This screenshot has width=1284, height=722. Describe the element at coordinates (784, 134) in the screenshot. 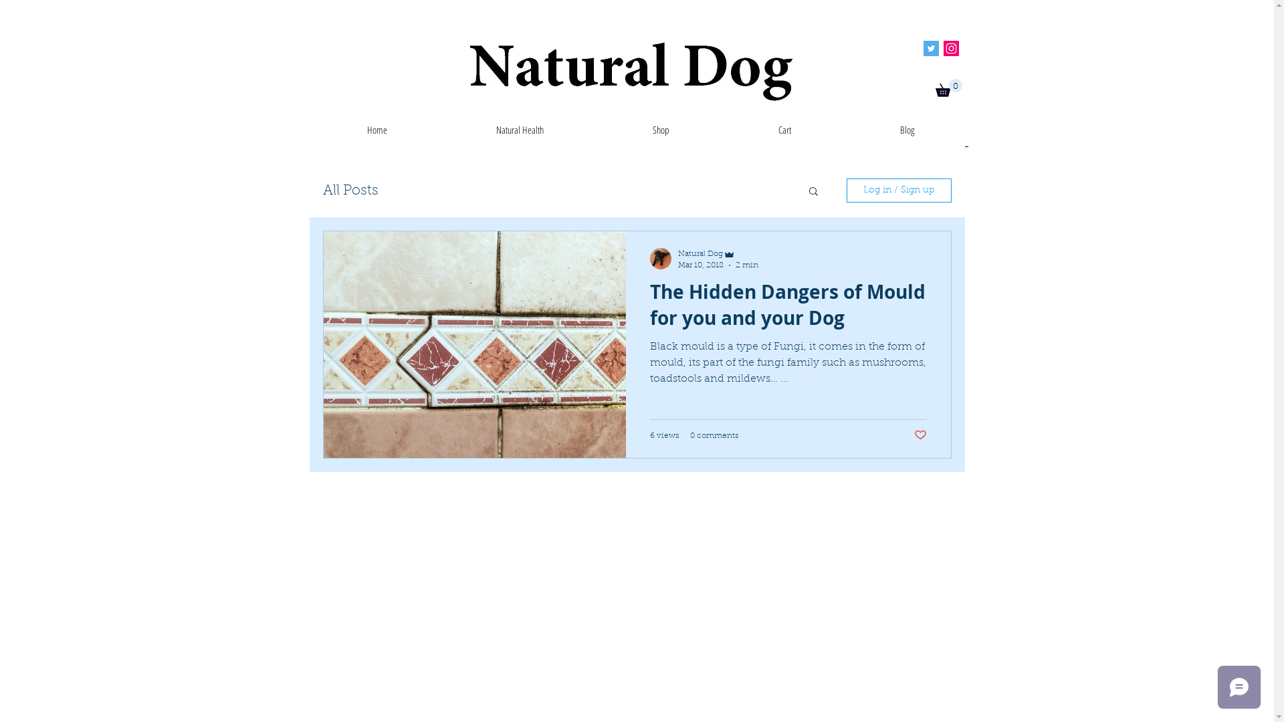

I see `Cart` at that location.